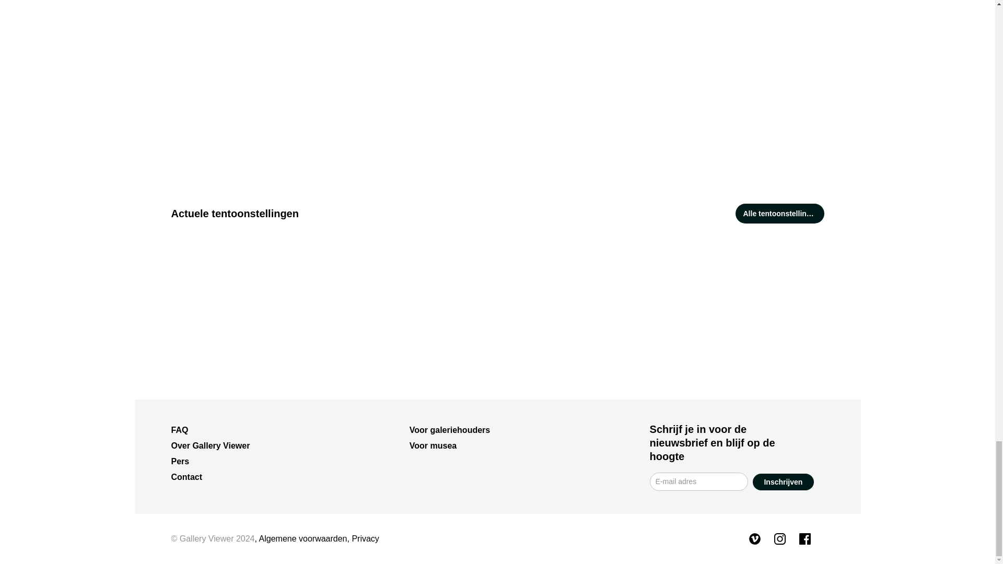 This screenshot has height=564, width=1003. Describe the element at coordinates (301, 538) in the screenshot. I see `, Algemene voorwaarden` at that location.